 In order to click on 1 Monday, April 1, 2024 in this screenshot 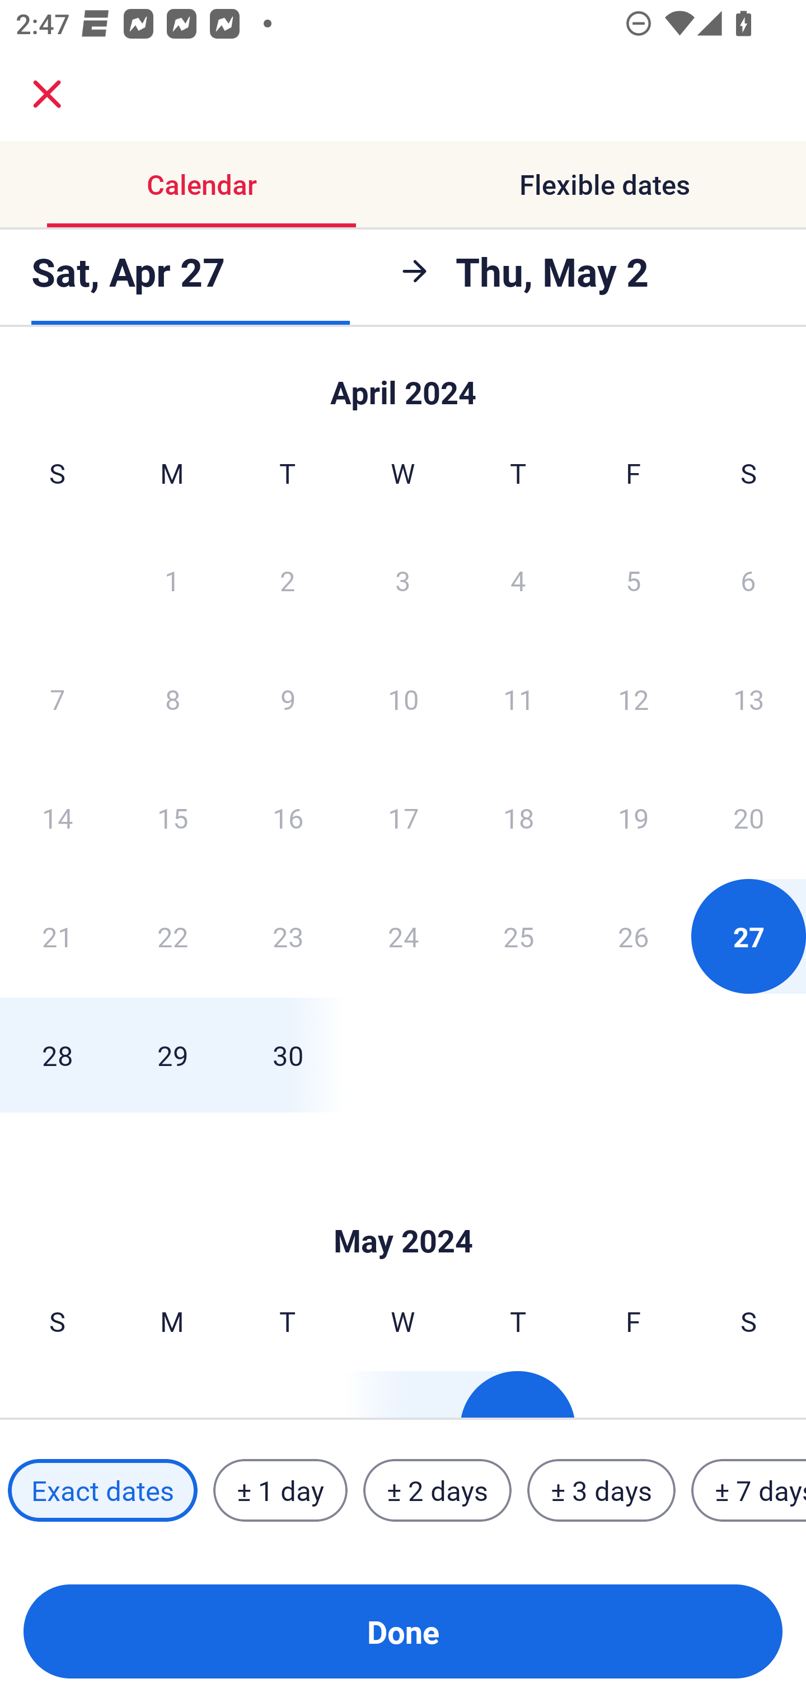, I will do `click(172, 580)`.